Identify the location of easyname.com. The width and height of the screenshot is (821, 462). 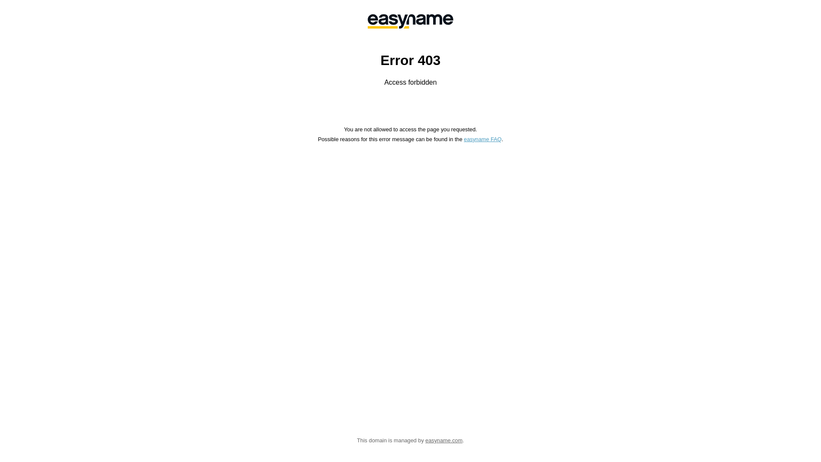
(444, 441).